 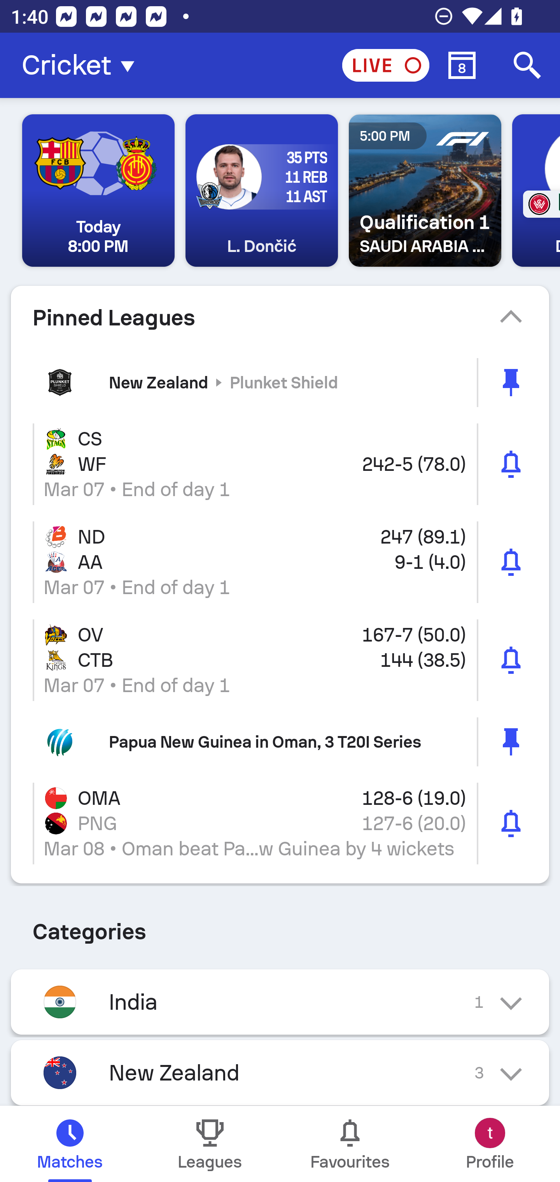 What do you see at coordinates (98, 191) in the screenshot?
I see `Today
8:00 PM` at bounding box center [98, 191].